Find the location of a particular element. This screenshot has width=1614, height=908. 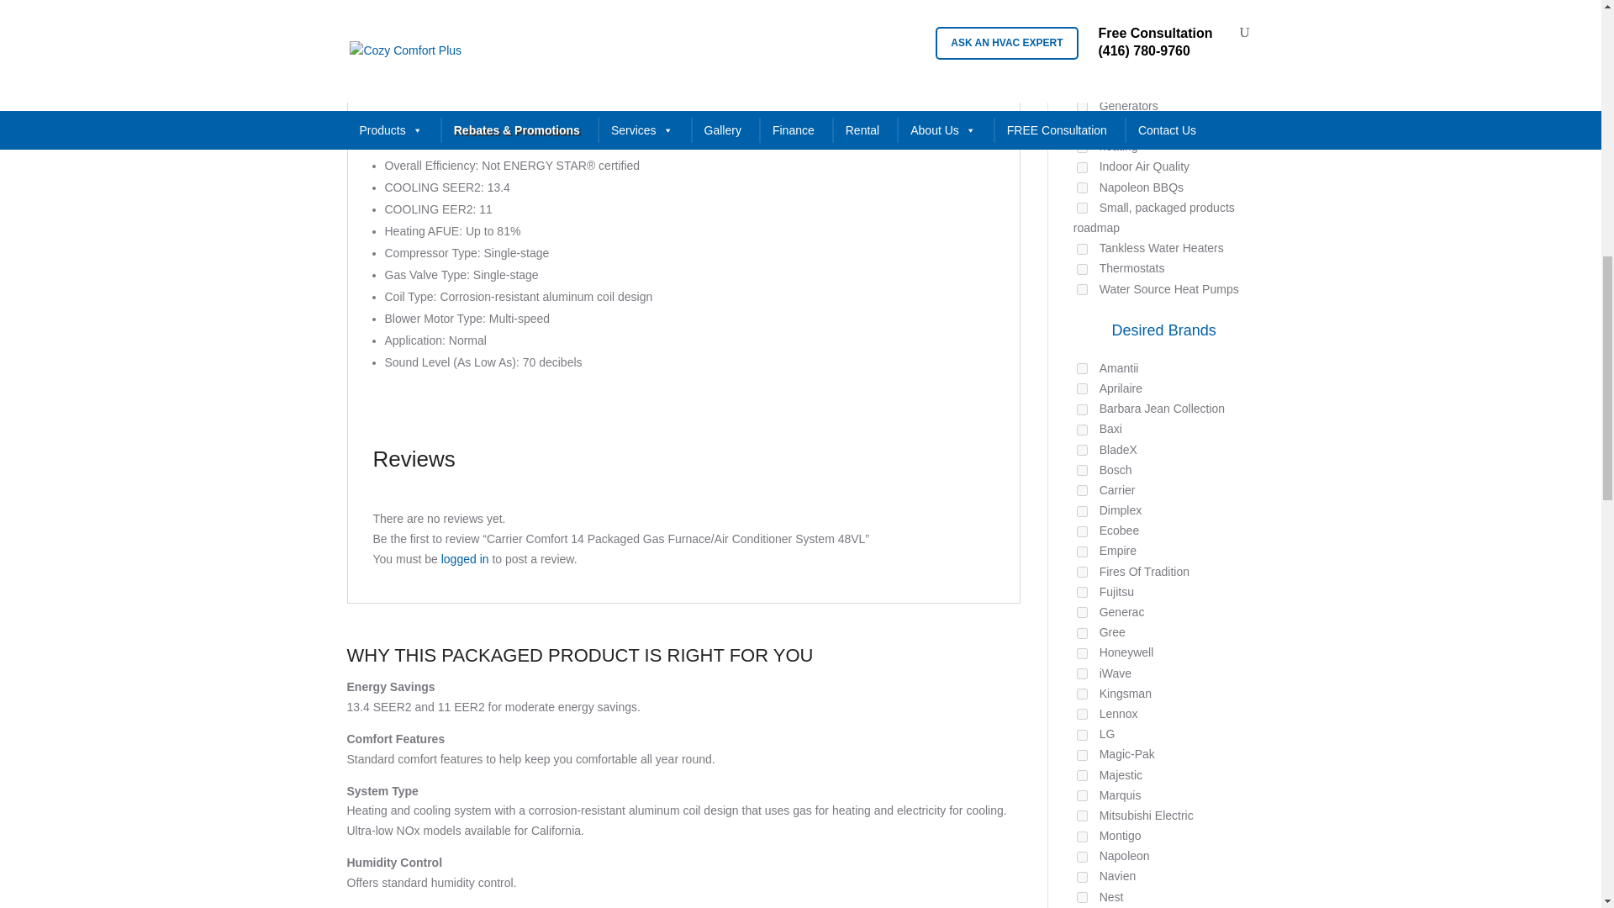

163 is located at coordinates (1082, 126).